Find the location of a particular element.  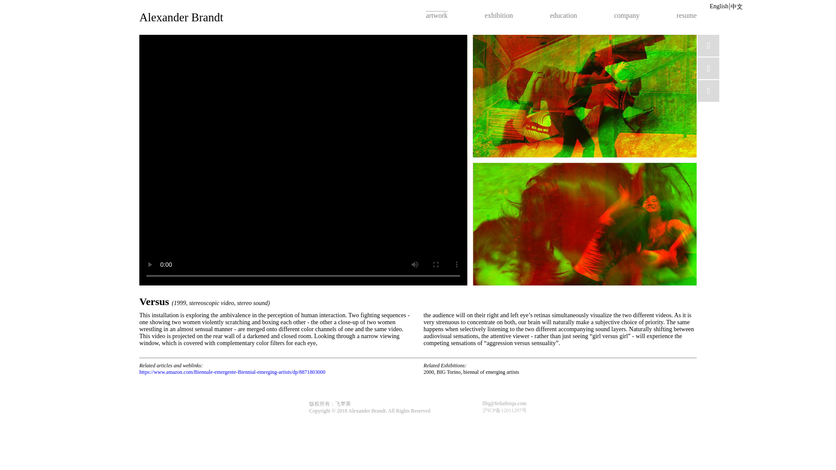

education is located at coordinates (563, 15).